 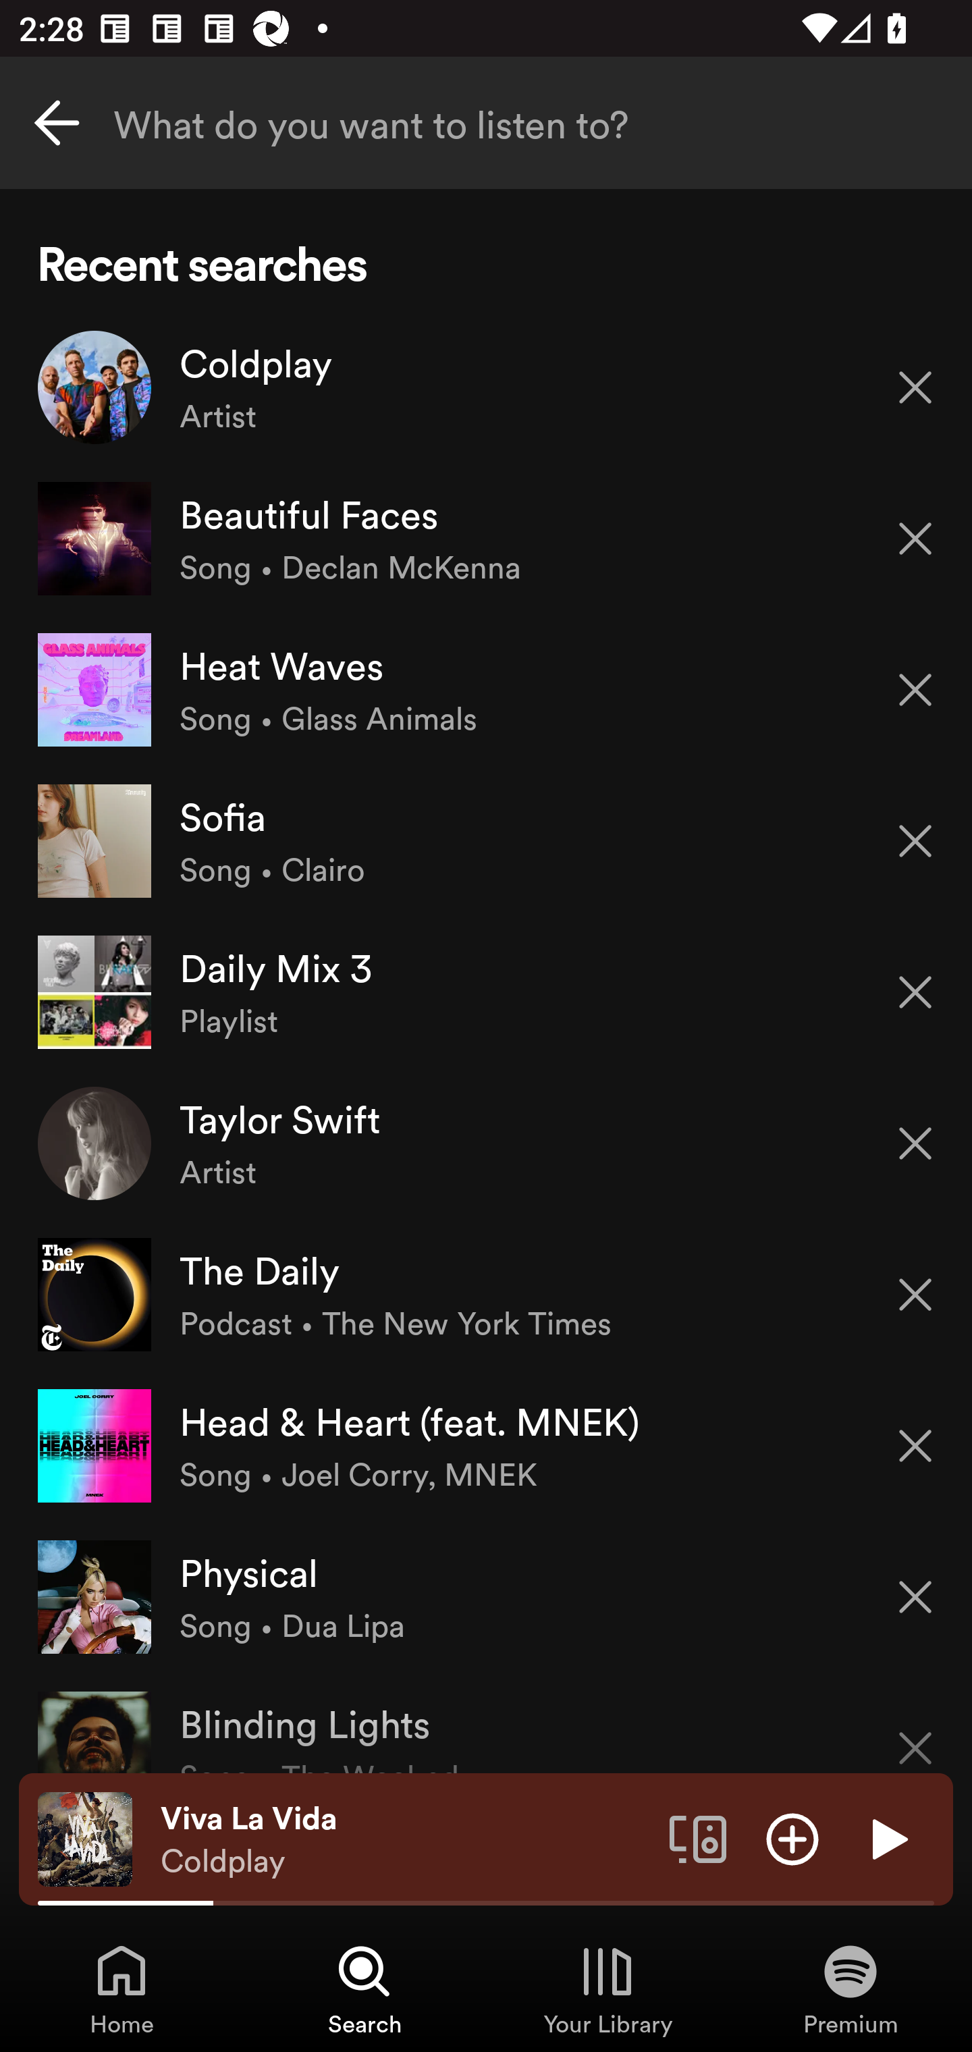 What do you see at coordinates (486, 1142) in the screenshot?
I see `Taylor Swift Artist Remove` at bounding box center [486, 1142].